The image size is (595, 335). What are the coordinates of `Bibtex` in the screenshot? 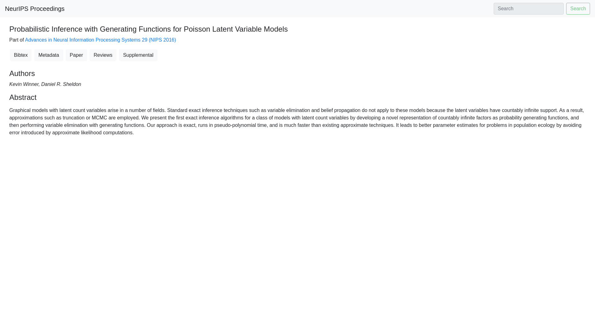 It's located at (20, 55).